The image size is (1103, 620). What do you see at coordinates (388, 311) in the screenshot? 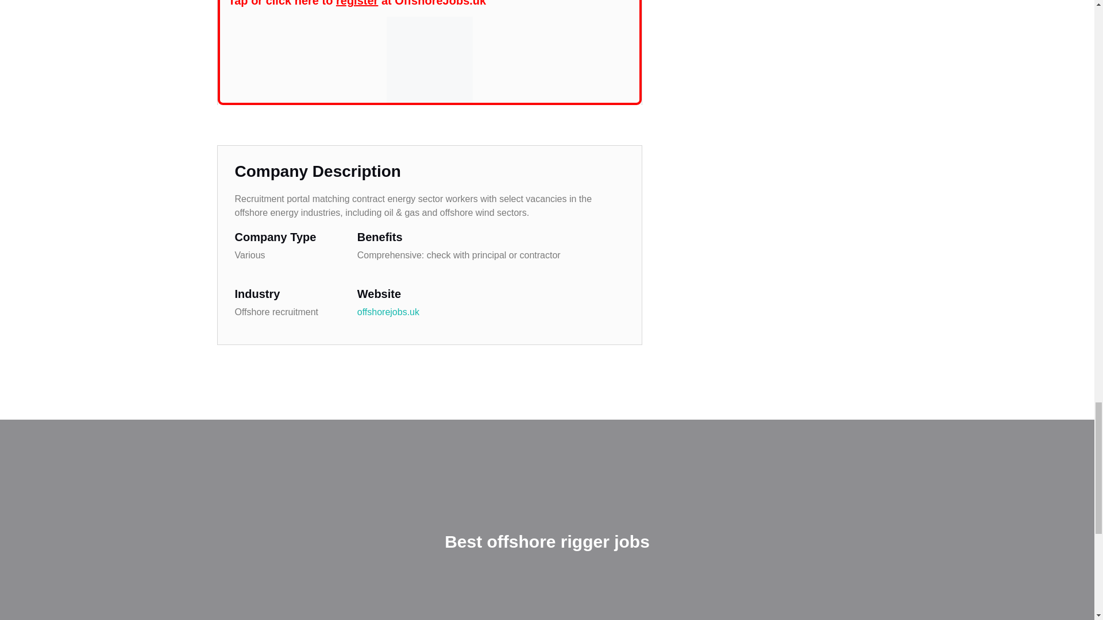
I see `offshorejobs.uk` at bounding box center [388, 311].